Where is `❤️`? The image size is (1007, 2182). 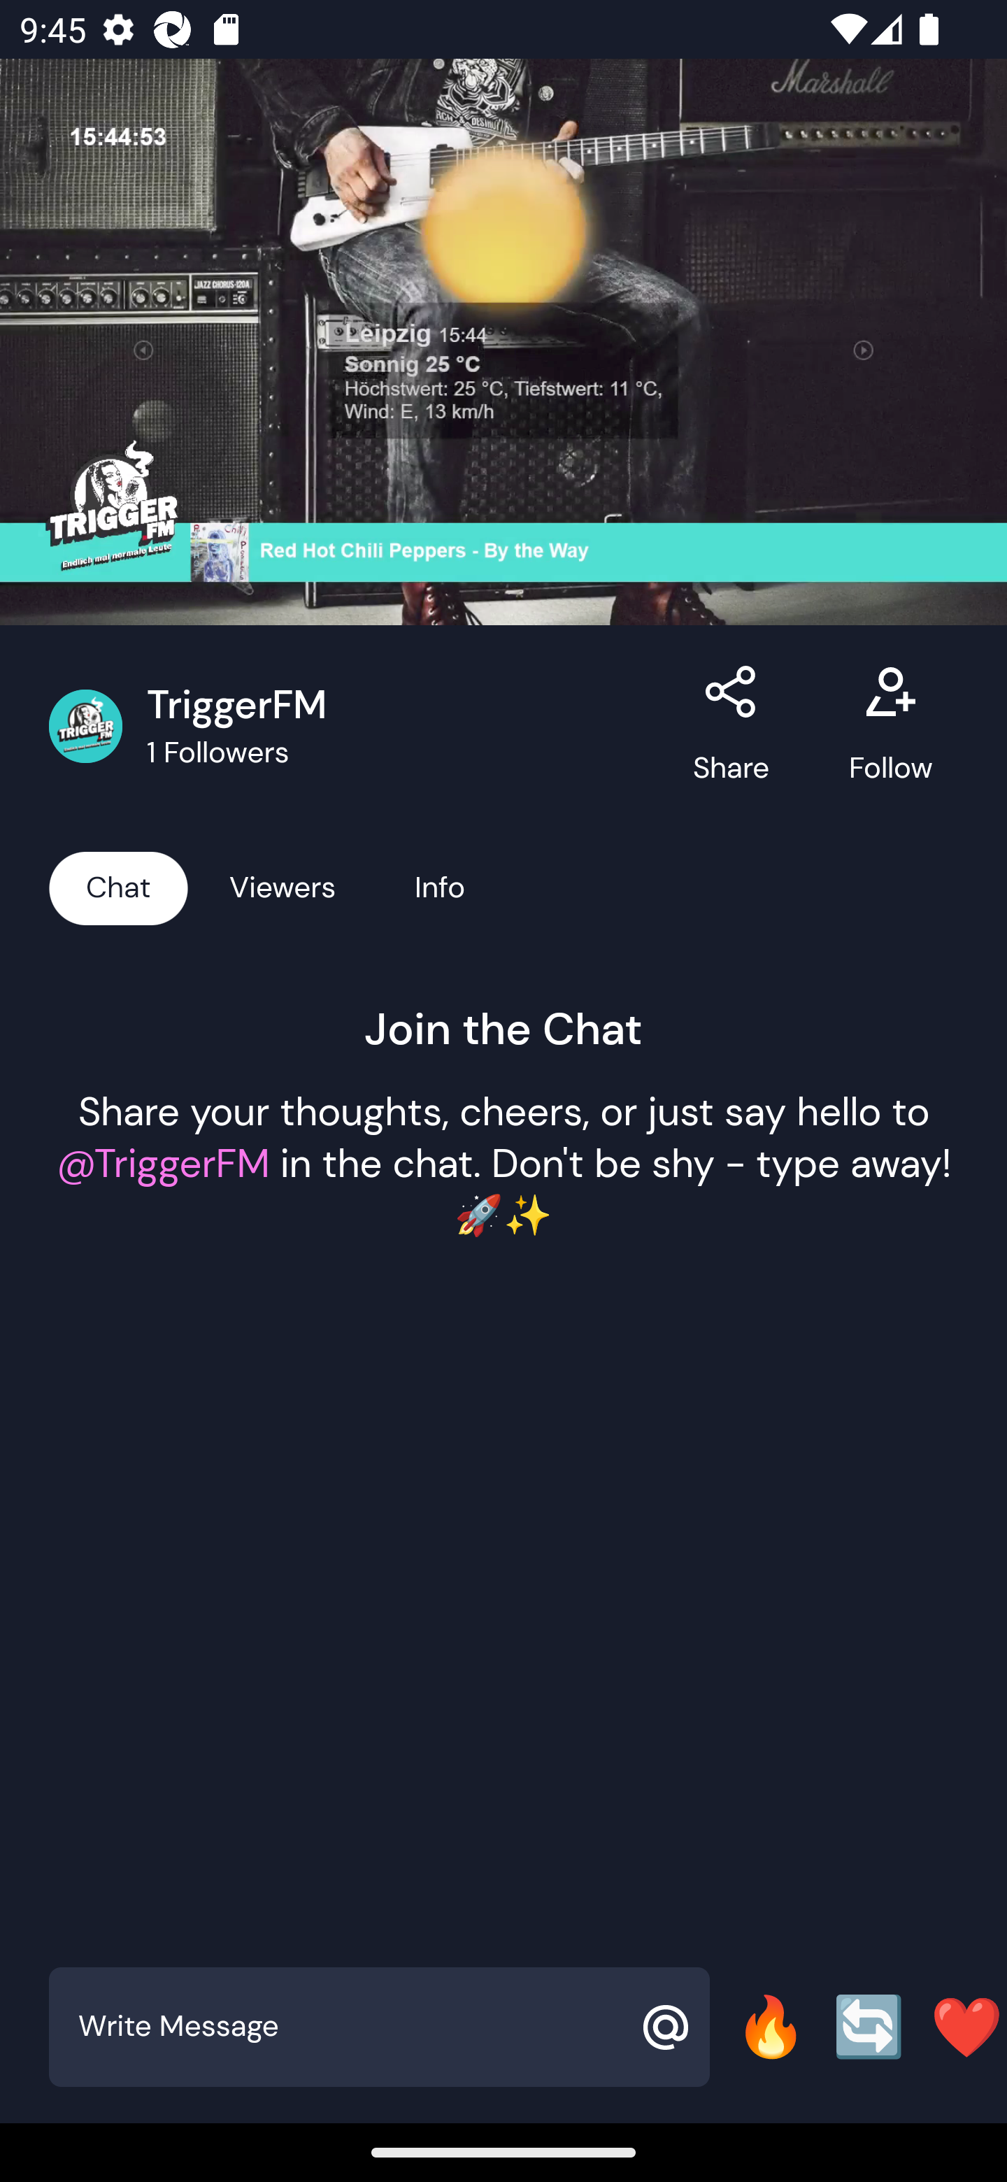
❤️ is located at coordinates (966, 2027).